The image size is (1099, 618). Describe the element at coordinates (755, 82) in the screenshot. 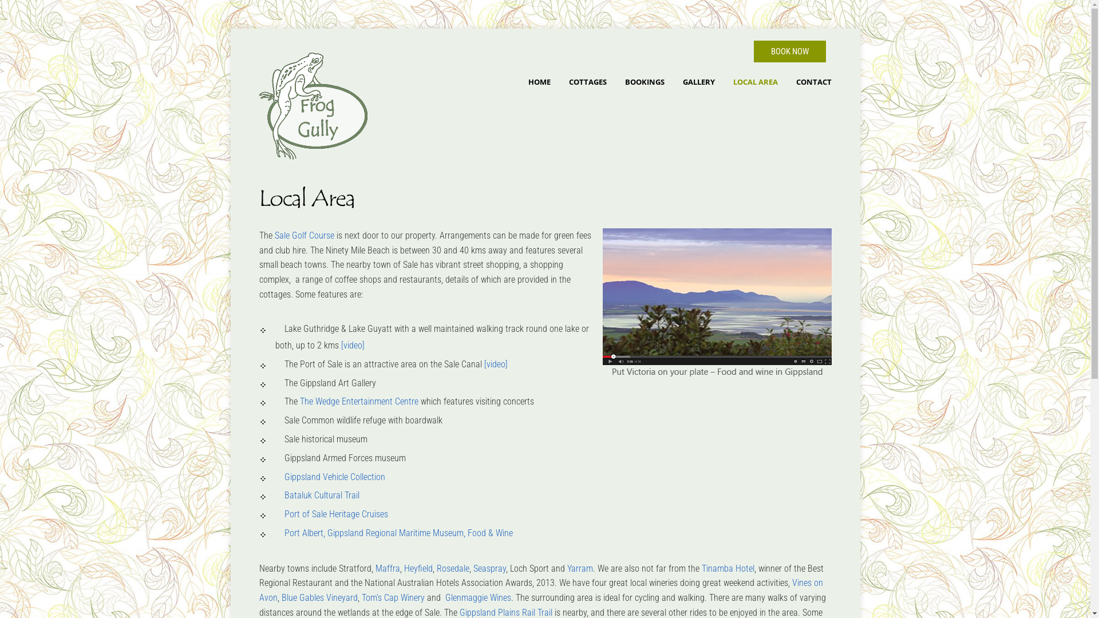

I see `LOCAL AREA` at that location.